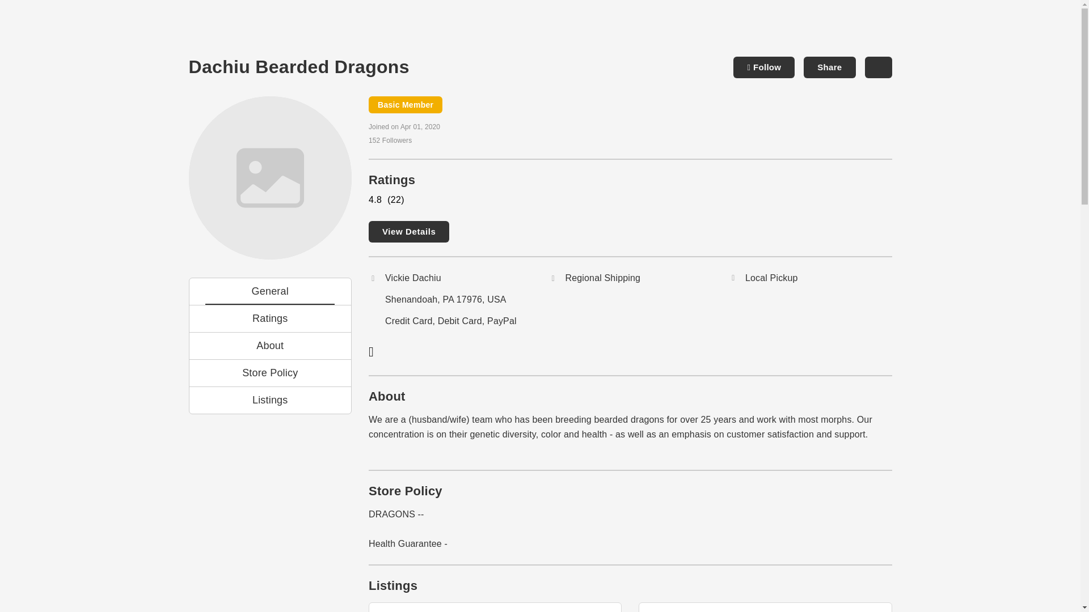 This screenshot has height=612, width=1089. I want to click on Ratings, so click(270, 318).